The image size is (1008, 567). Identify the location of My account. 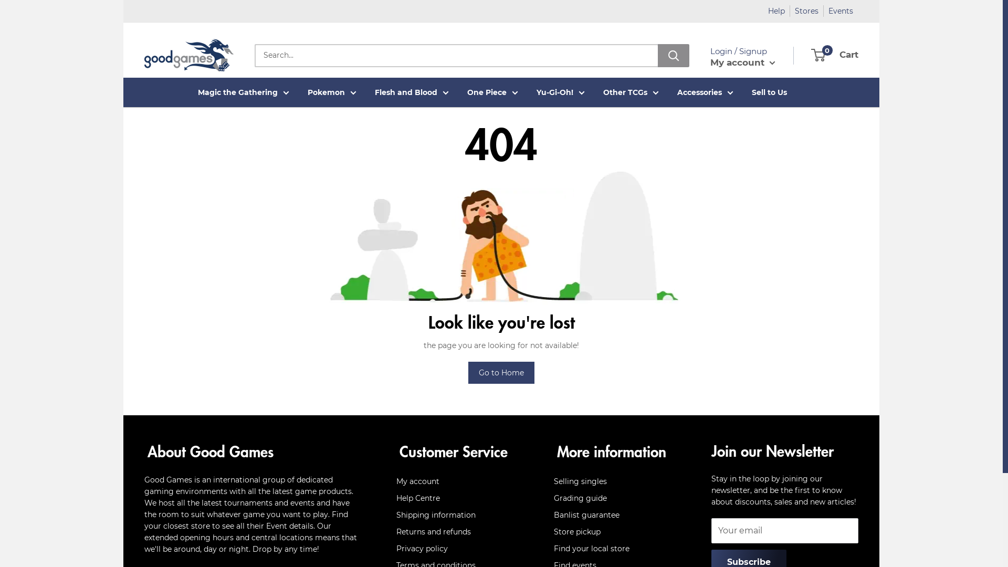
(743, 62).